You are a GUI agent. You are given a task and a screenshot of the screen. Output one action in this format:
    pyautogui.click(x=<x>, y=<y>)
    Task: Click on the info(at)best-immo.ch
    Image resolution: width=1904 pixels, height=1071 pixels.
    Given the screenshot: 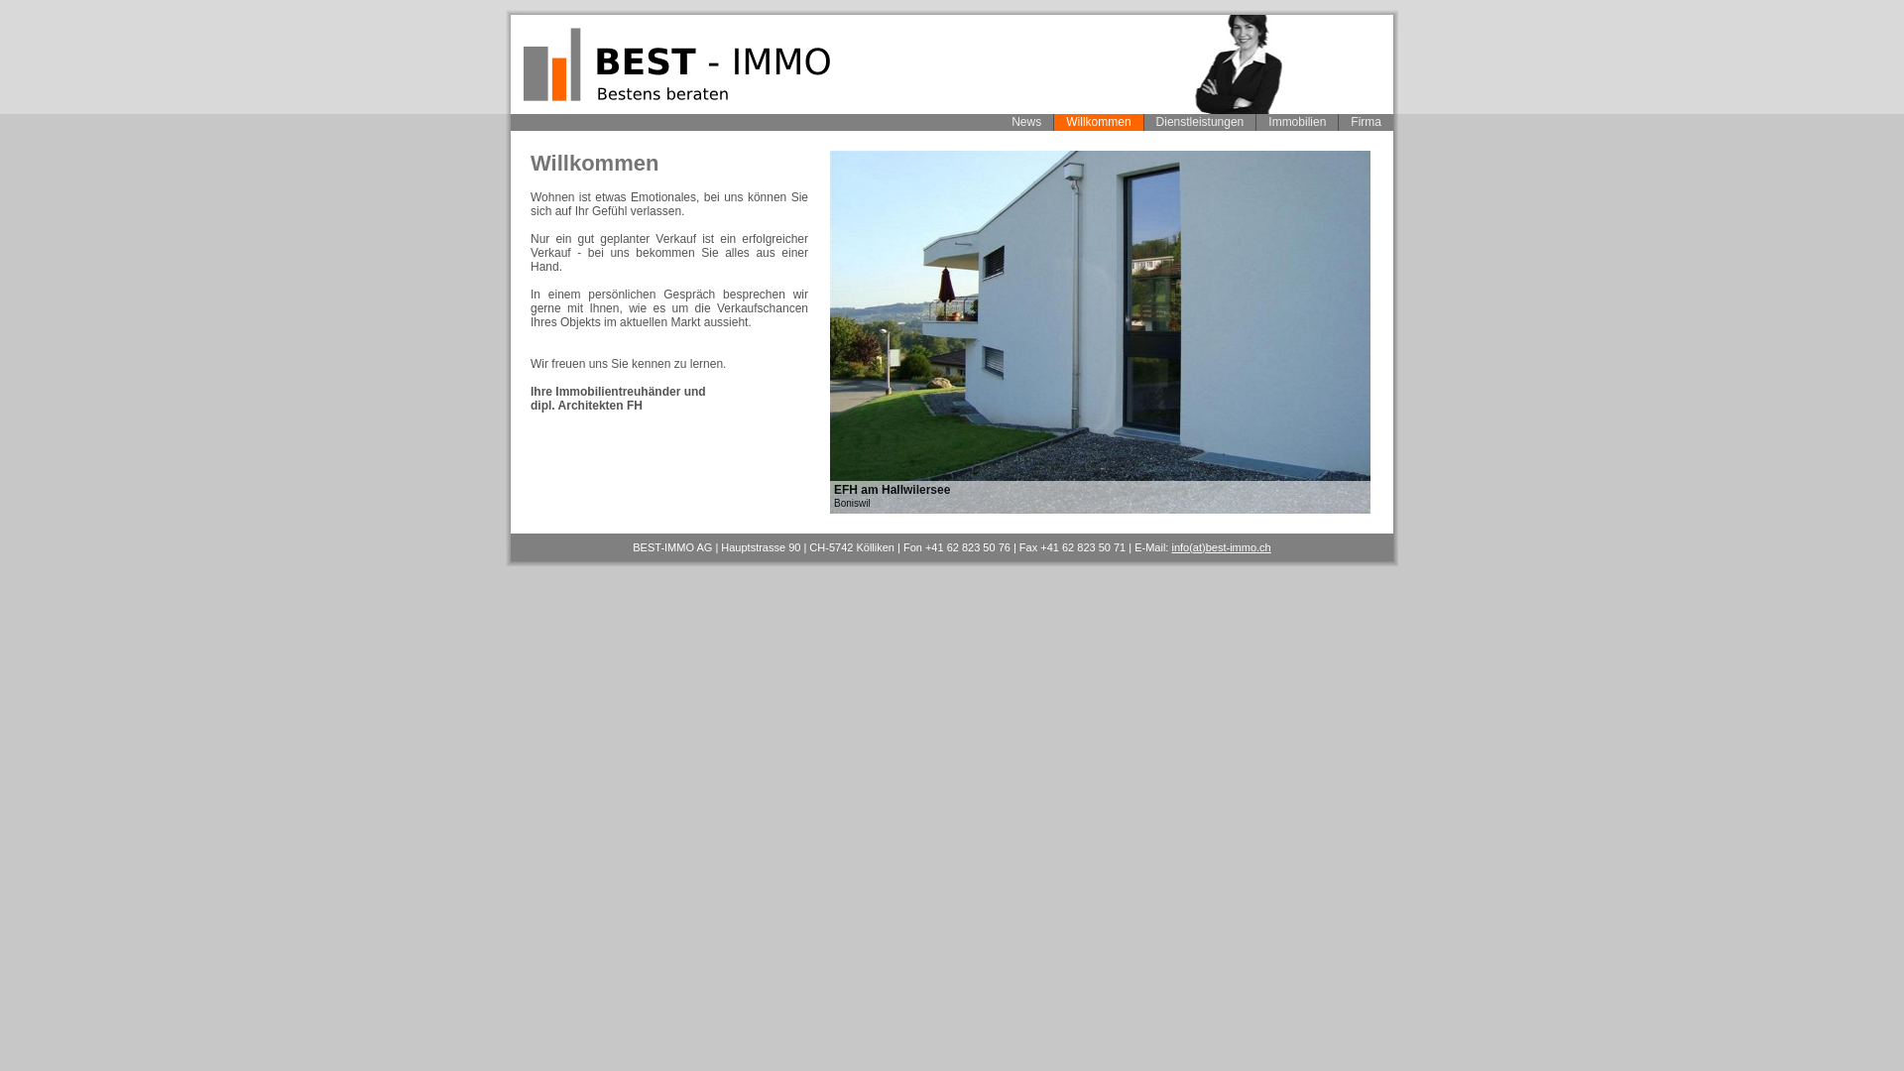 What is the action you would take?
    pyautogui.click(x=1221, y=547)
    